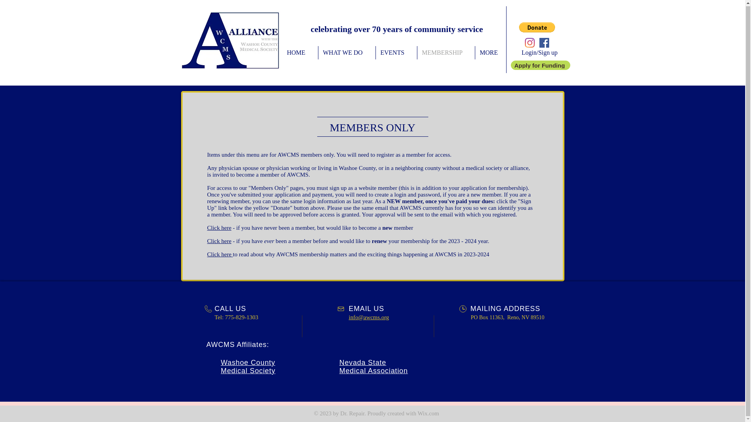  I want to click on Wix.com, so click(428, 413).